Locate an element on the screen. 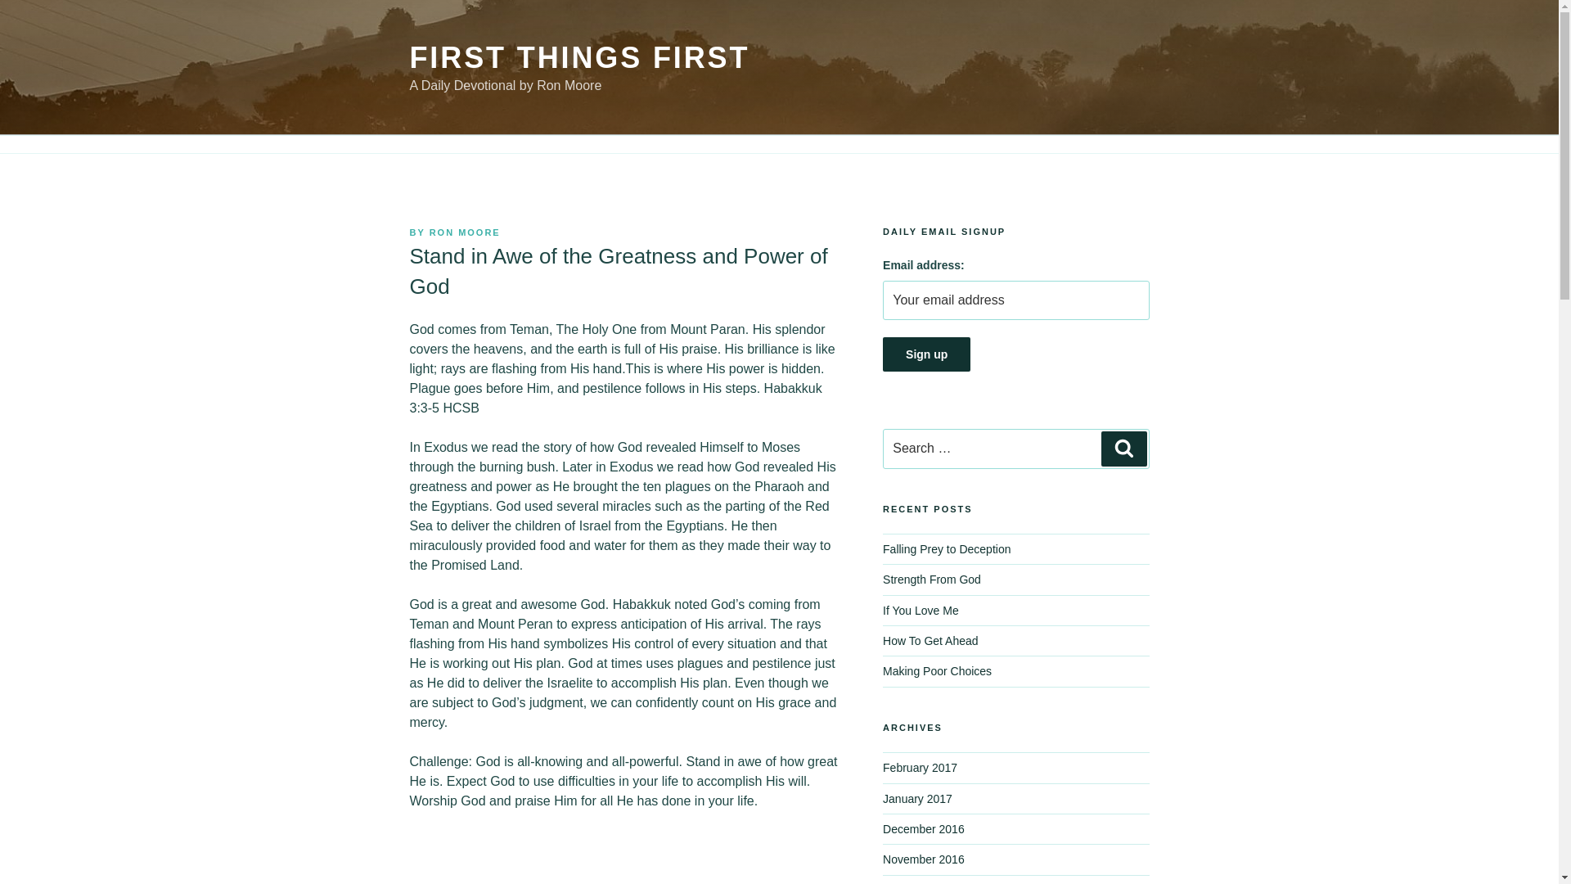 This screenshot has height=884, width=1571. February 2017 is located at coordinates (920, 768).